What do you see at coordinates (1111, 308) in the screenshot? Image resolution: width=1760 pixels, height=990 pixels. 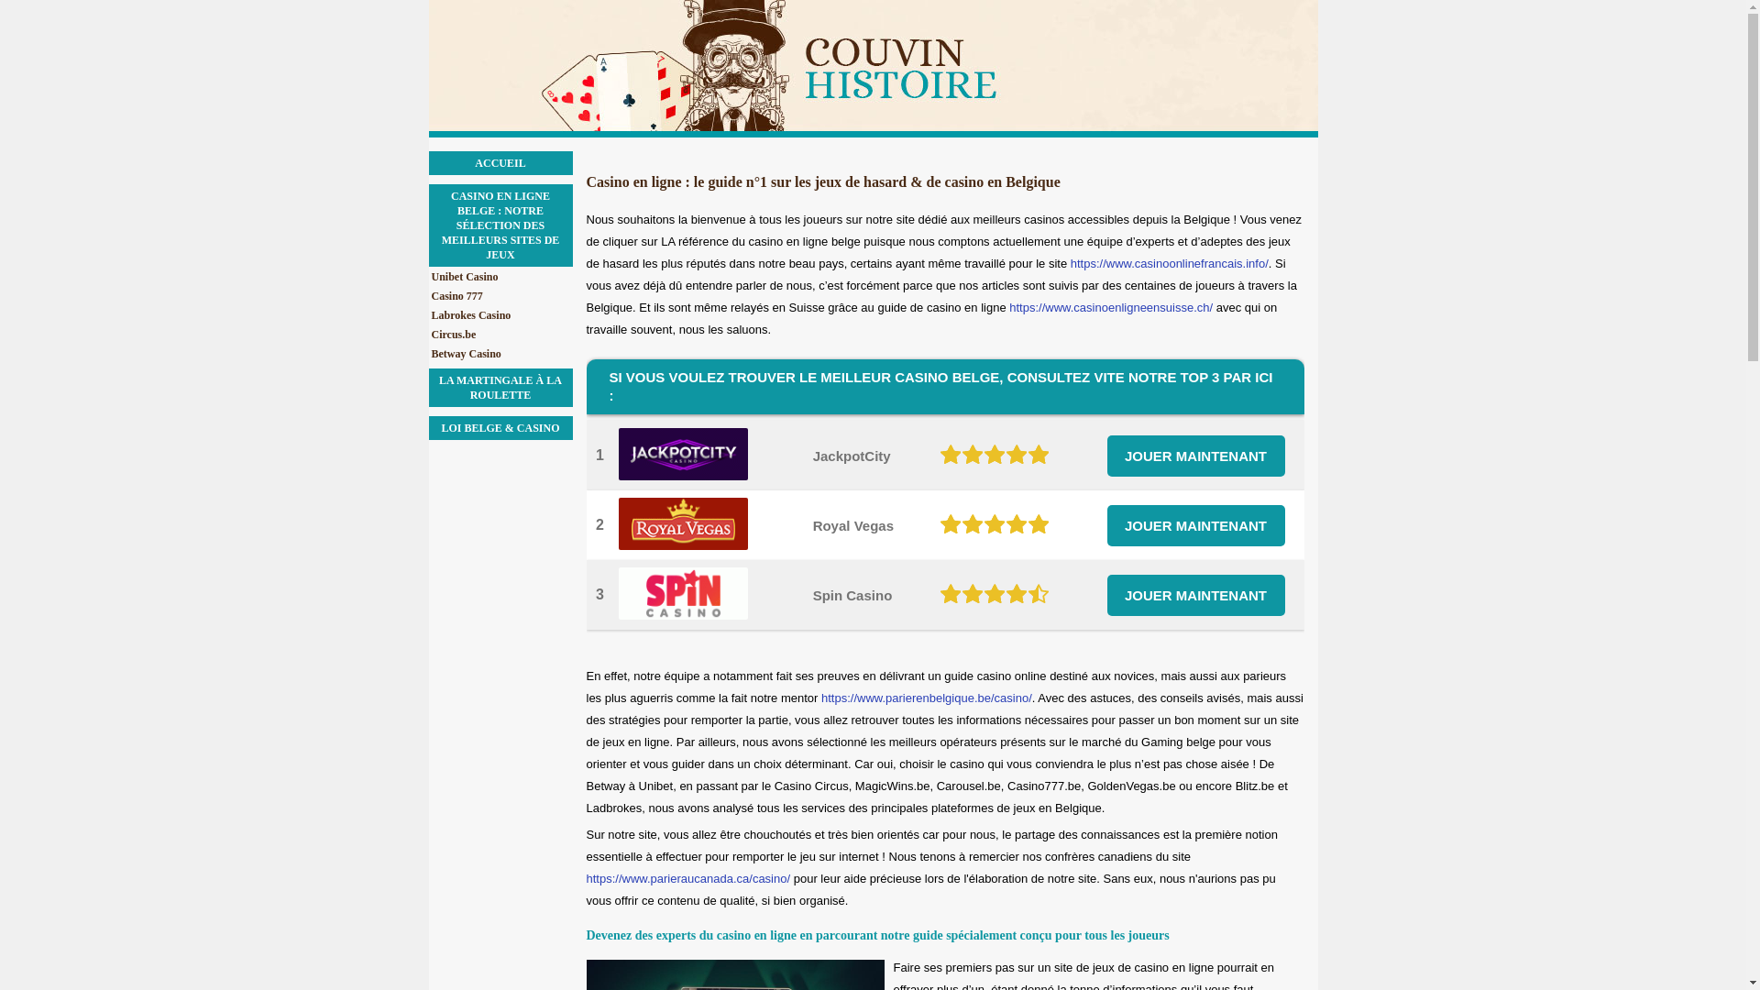 I see `https://www.casinoenligneensuisse.ch/` at bounding box center [1111, 308].